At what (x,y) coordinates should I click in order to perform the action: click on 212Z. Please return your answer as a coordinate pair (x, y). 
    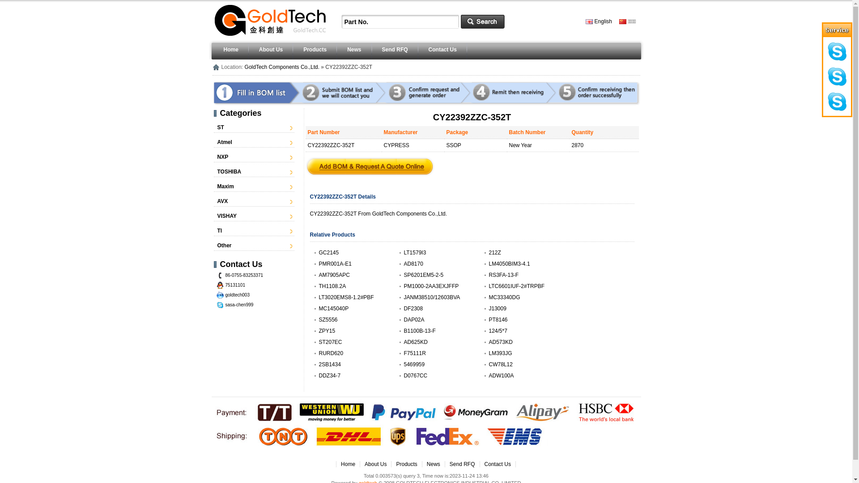
    Looking at the image, I should click on (495, 253).